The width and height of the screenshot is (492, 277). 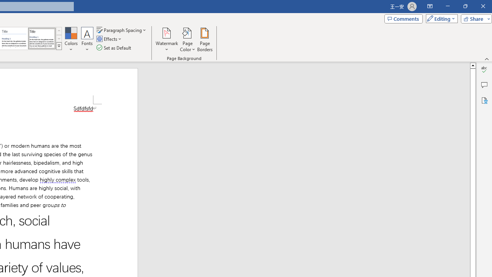 What do you see at coordinates (59, 38) in the screenshot?
I see `Row Down` at bounding box center [59, 38].